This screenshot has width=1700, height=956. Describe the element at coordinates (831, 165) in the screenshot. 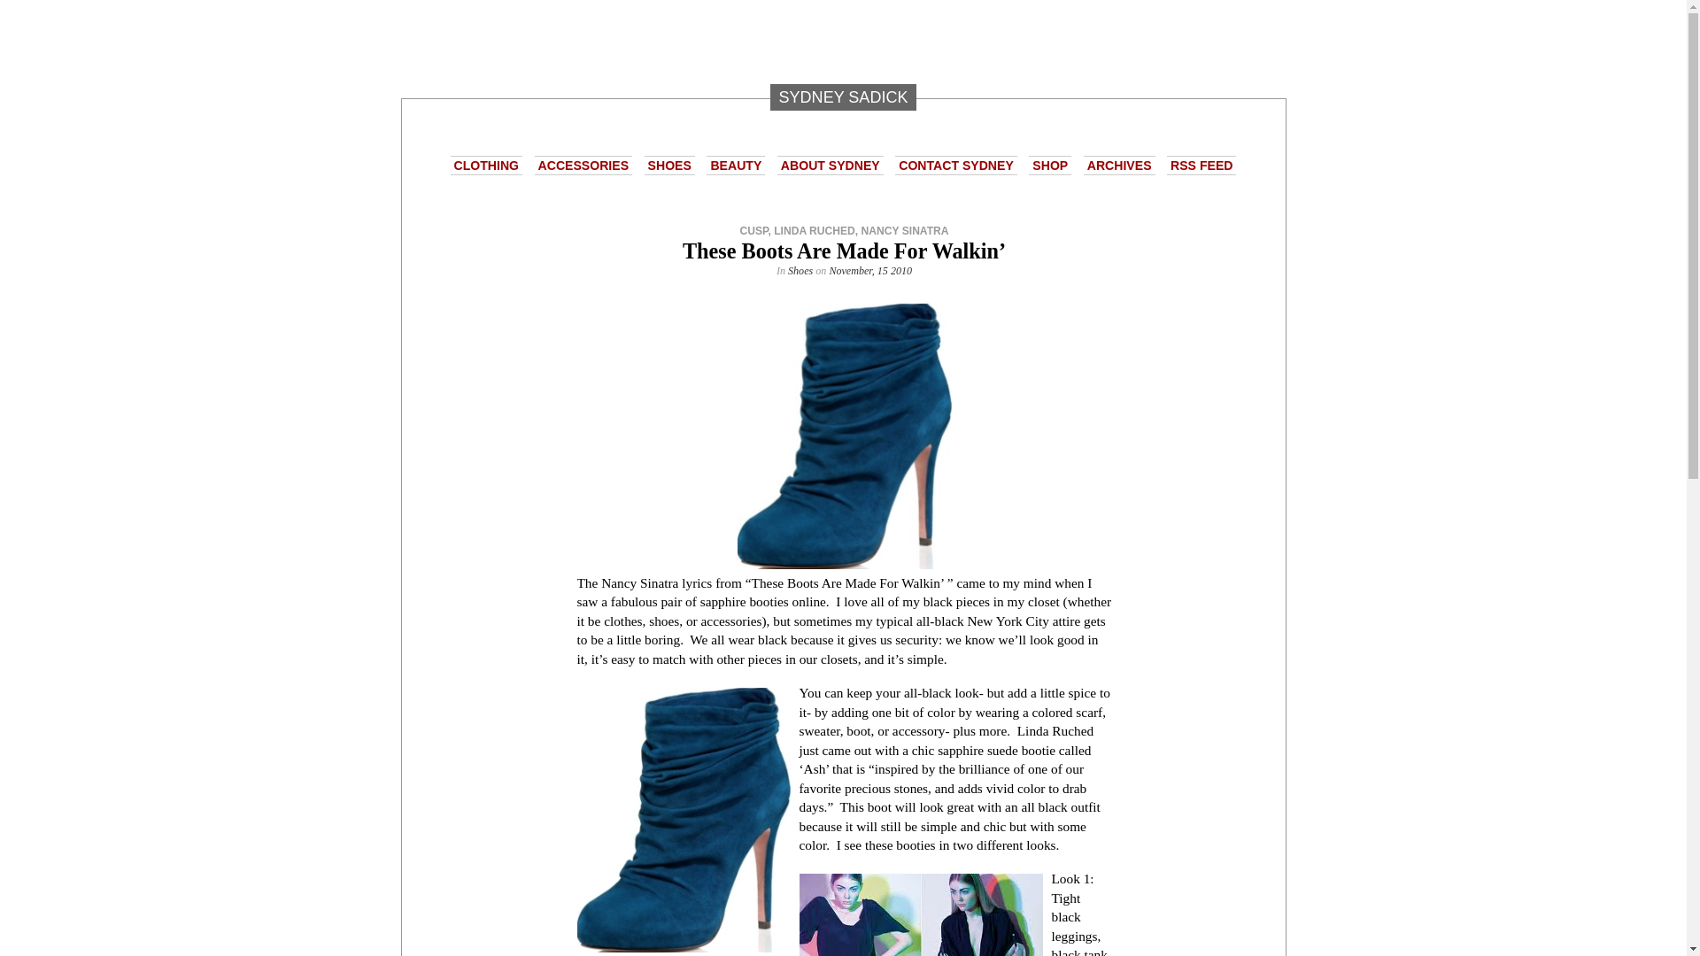

I see `ABOUT SYDNEY` at that location.